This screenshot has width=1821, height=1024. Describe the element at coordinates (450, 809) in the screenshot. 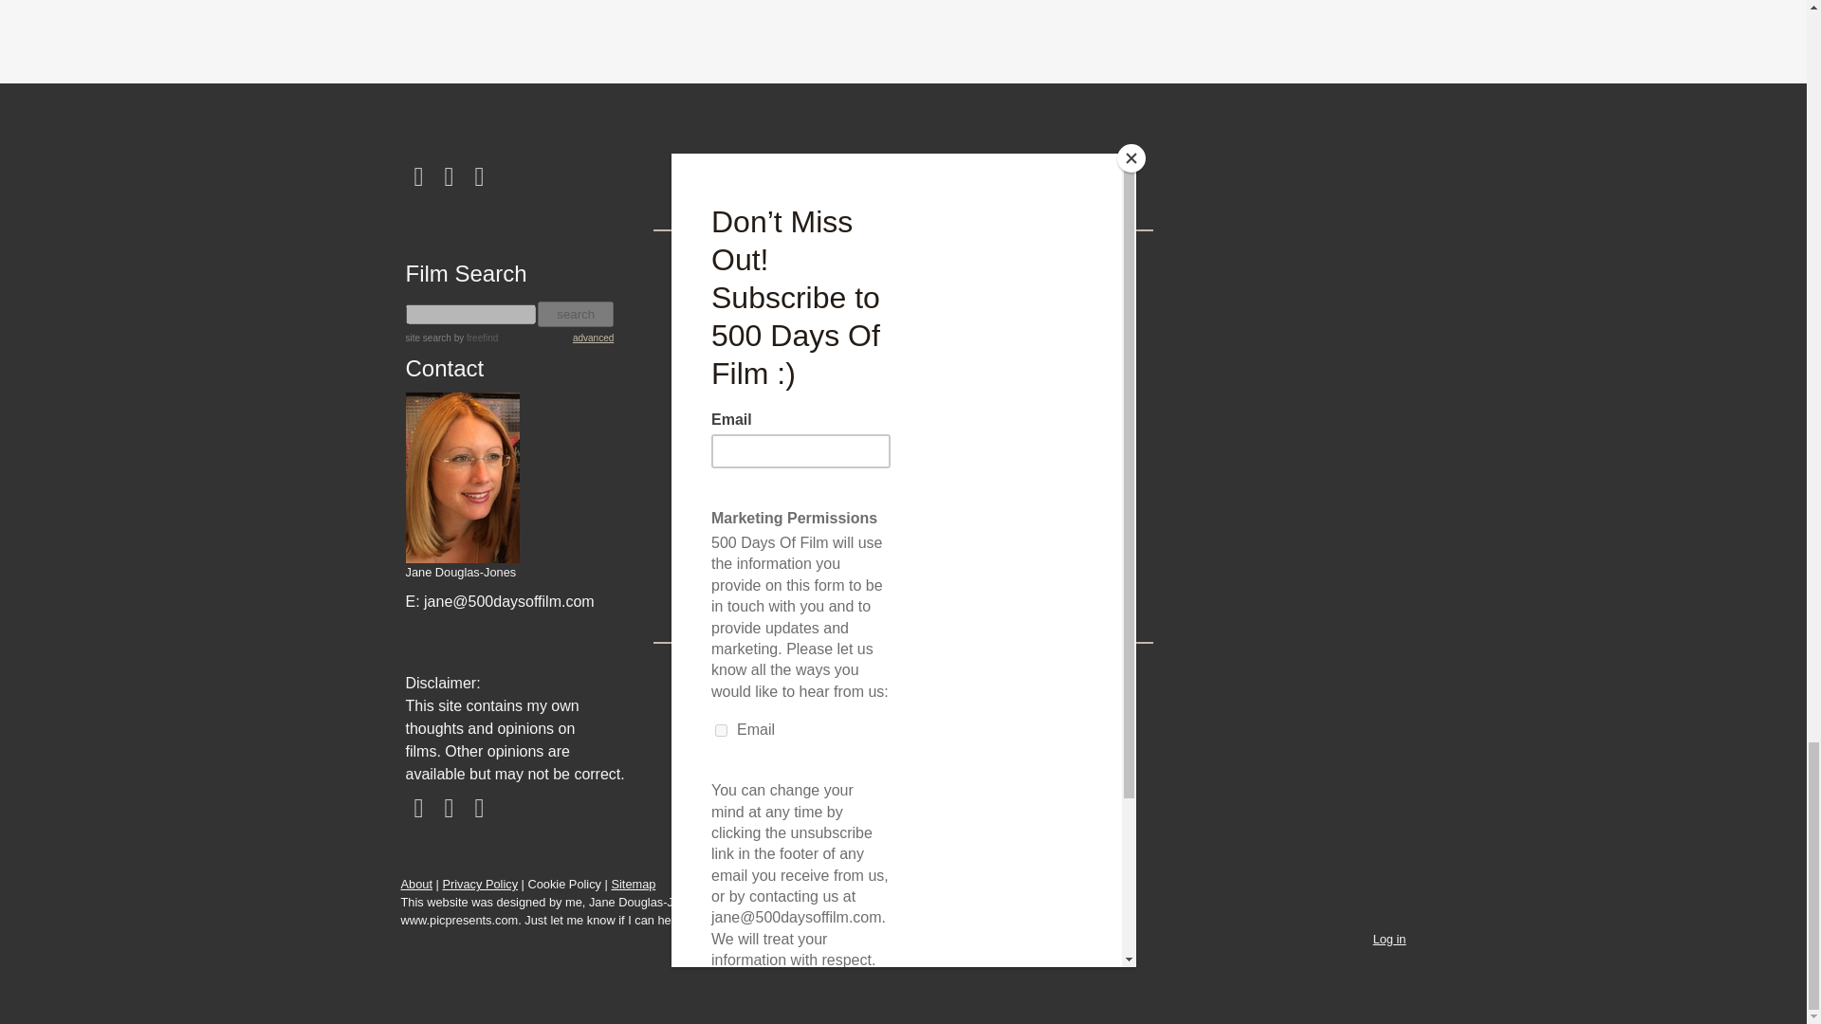

I see `Twitter` at that location.